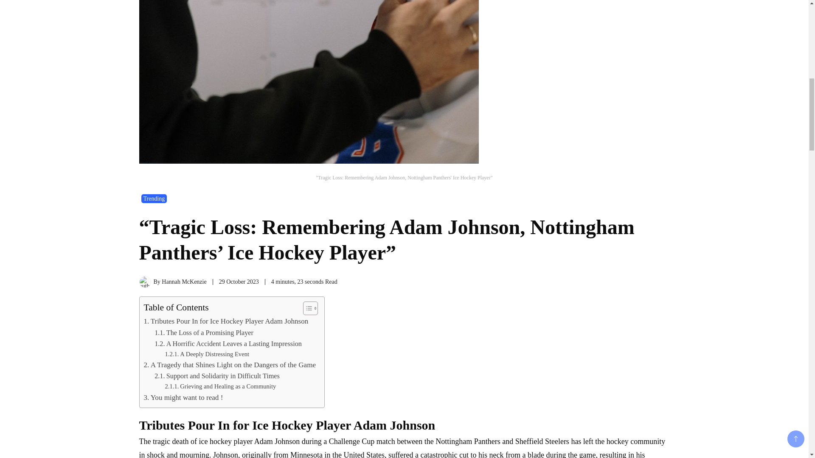 The height and width of the screenshot is (458, 815). Describe the element at coordinates (204, 333) in the screenshot. I see `The Loss of a Promising Player` at that location.